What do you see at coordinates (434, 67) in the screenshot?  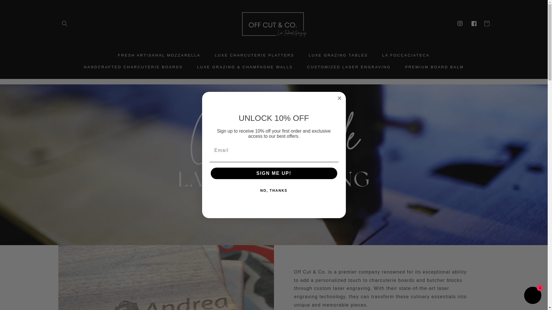 I see `PREMIUM BOARD BALM` at bounding box center [434, 67].